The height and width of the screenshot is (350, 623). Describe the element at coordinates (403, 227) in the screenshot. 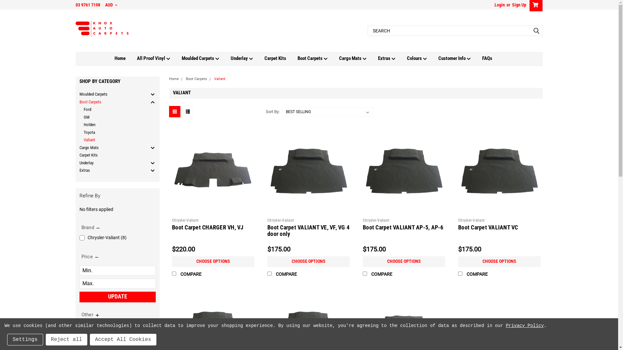

I see `Boot Carpet VALIANT AP-5, AP-6` at that location.